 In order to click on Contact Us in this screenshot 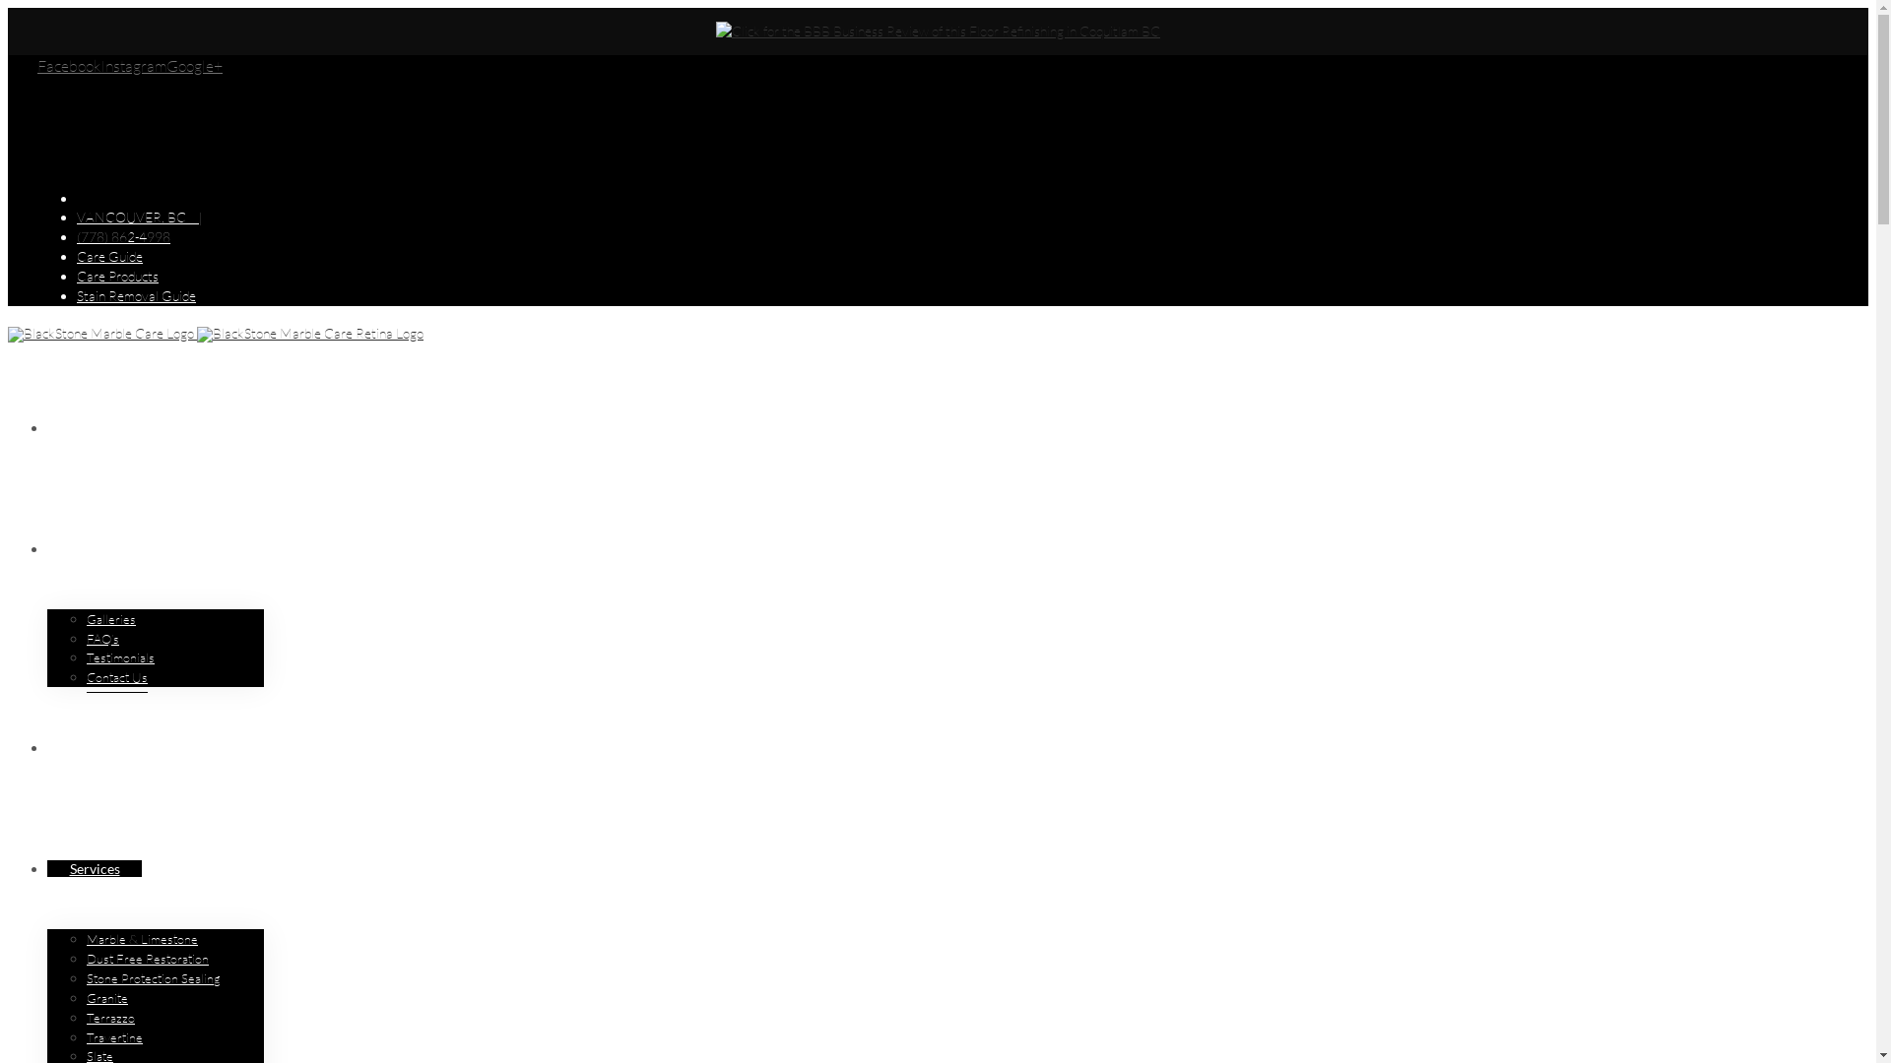, I will do `click(117, 677)`.